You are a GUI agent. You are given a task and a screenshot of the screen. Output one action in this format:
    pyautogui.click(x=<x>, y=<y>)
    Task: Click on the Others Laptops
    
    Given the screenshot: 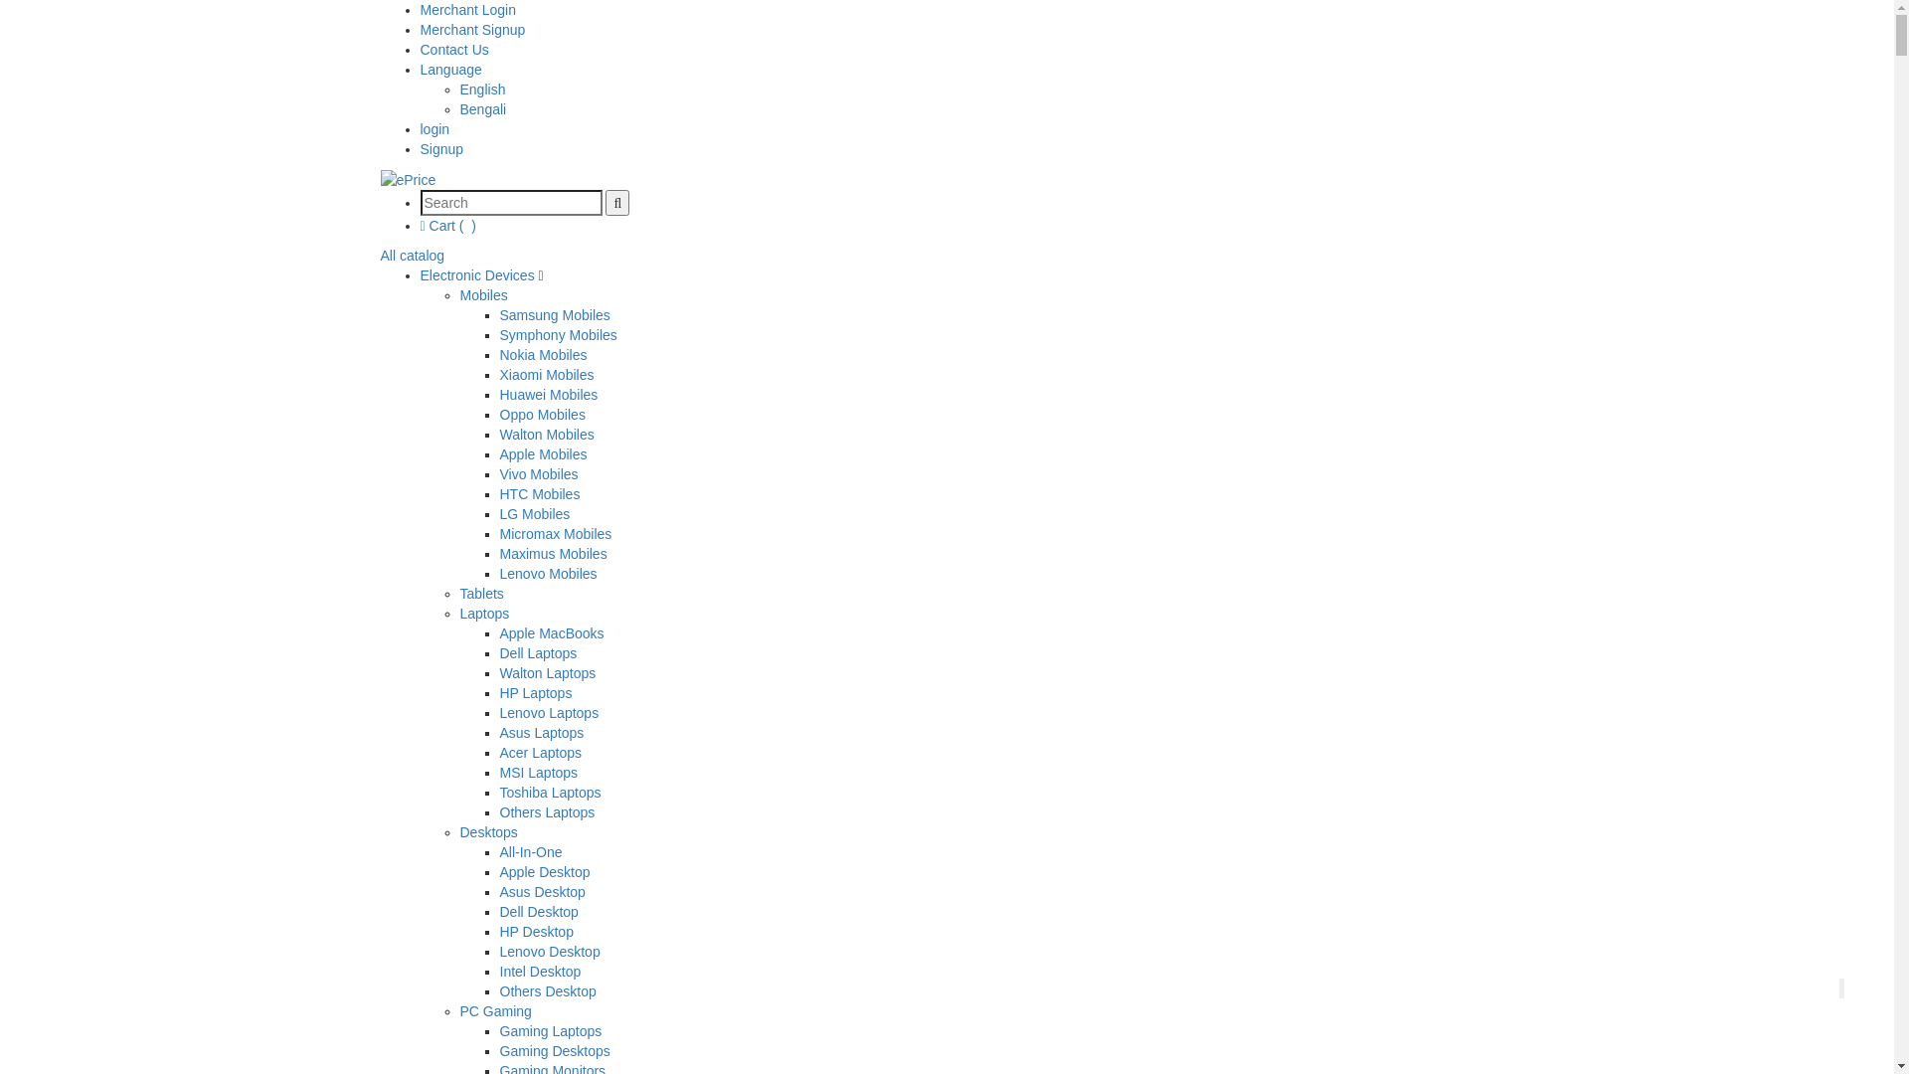 What is the action you would take?
    pyautogui.click(x=547, y=812)
    